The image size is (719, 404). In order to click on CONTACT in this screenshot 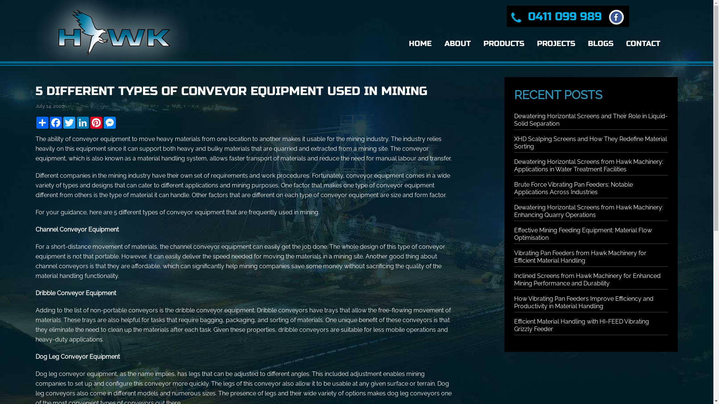, I will do `click(643, 44)`.